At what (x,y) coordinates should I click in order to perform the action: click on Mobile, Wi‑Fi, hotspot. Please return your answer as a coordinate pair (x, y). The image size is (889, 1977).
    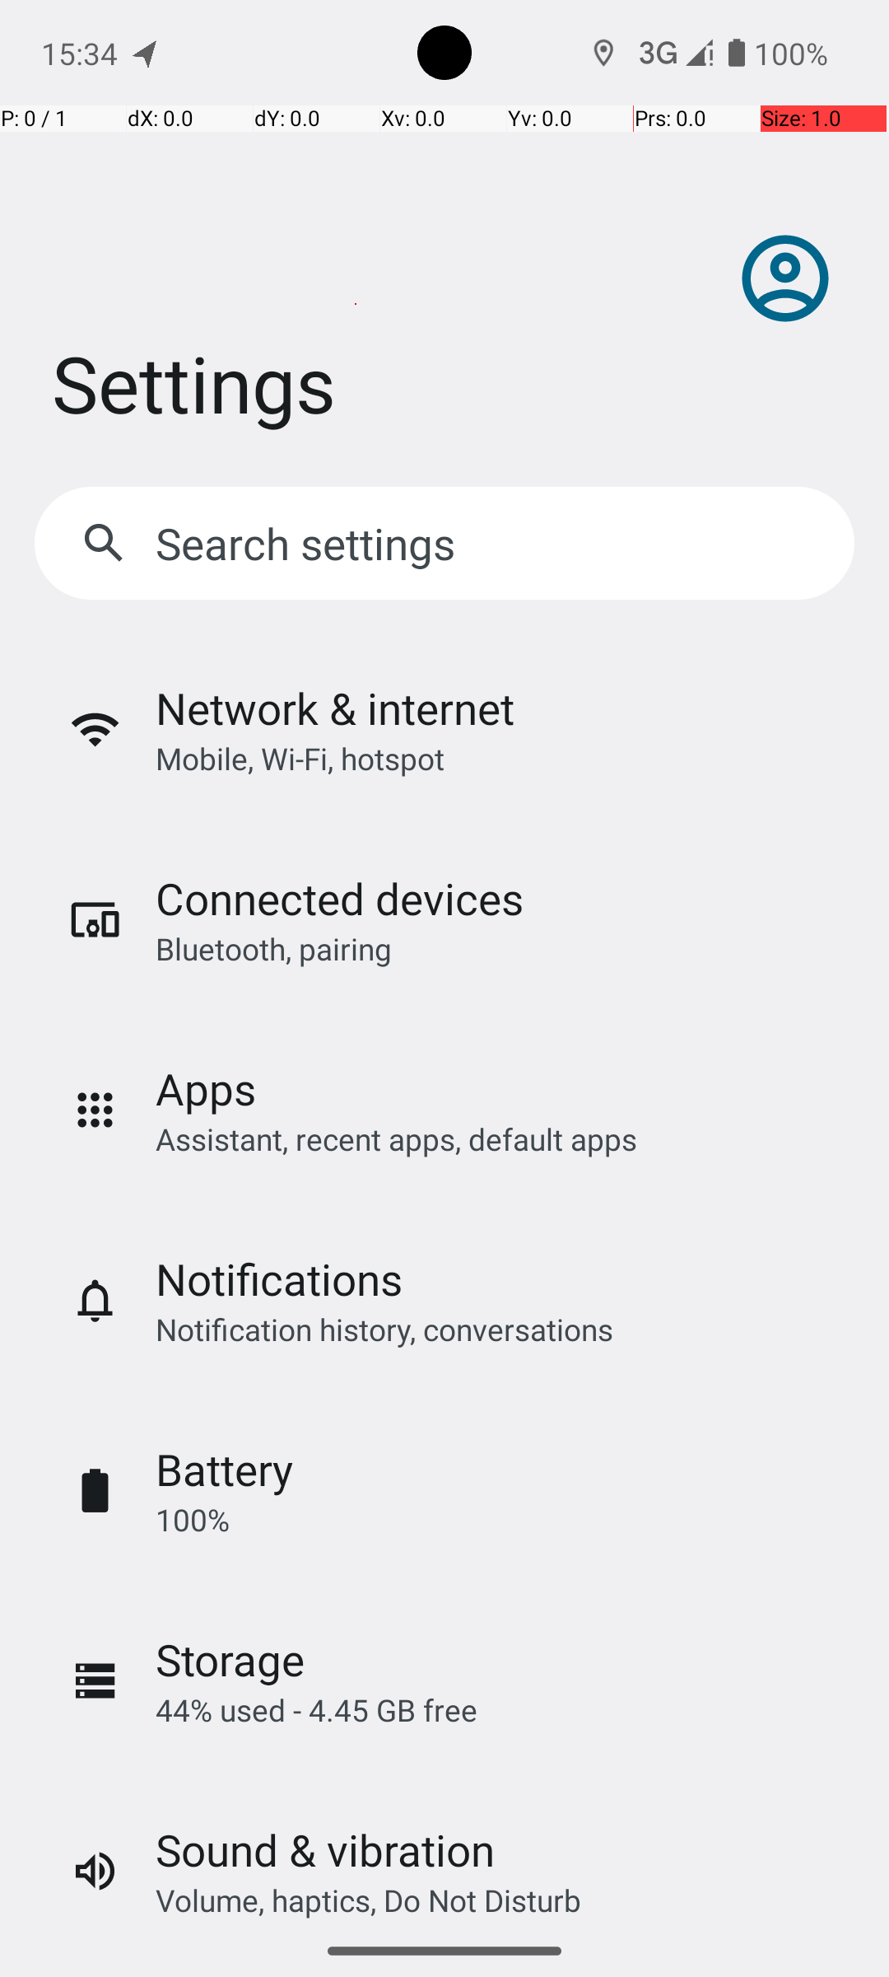
    Looking at the image, I should click on (300, 758).